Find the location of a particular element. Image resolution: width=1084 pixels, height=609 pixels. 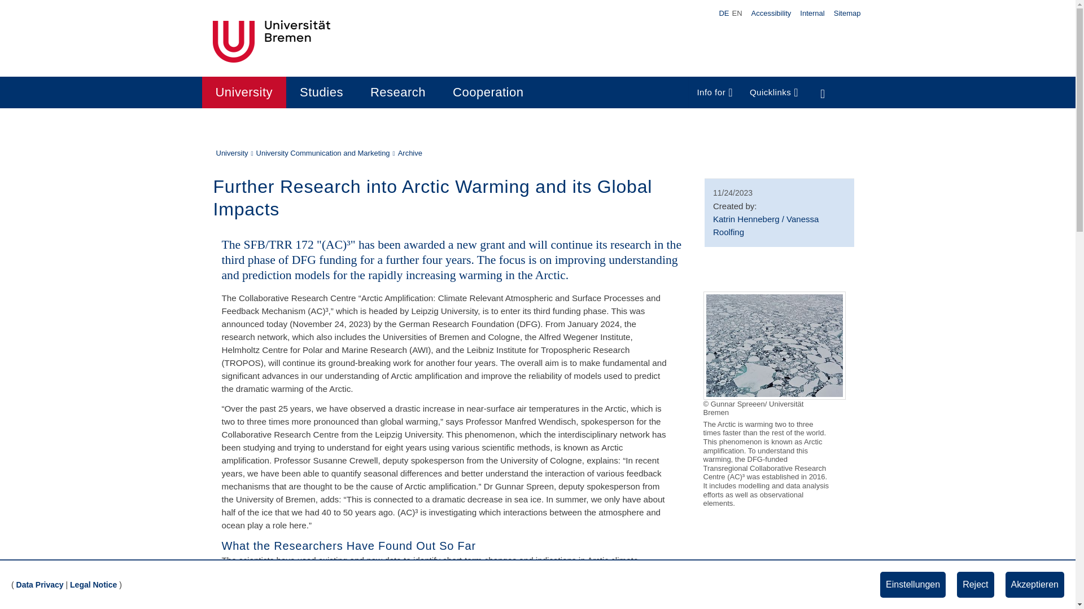

Accessibility is located at coordinates (771, 12).